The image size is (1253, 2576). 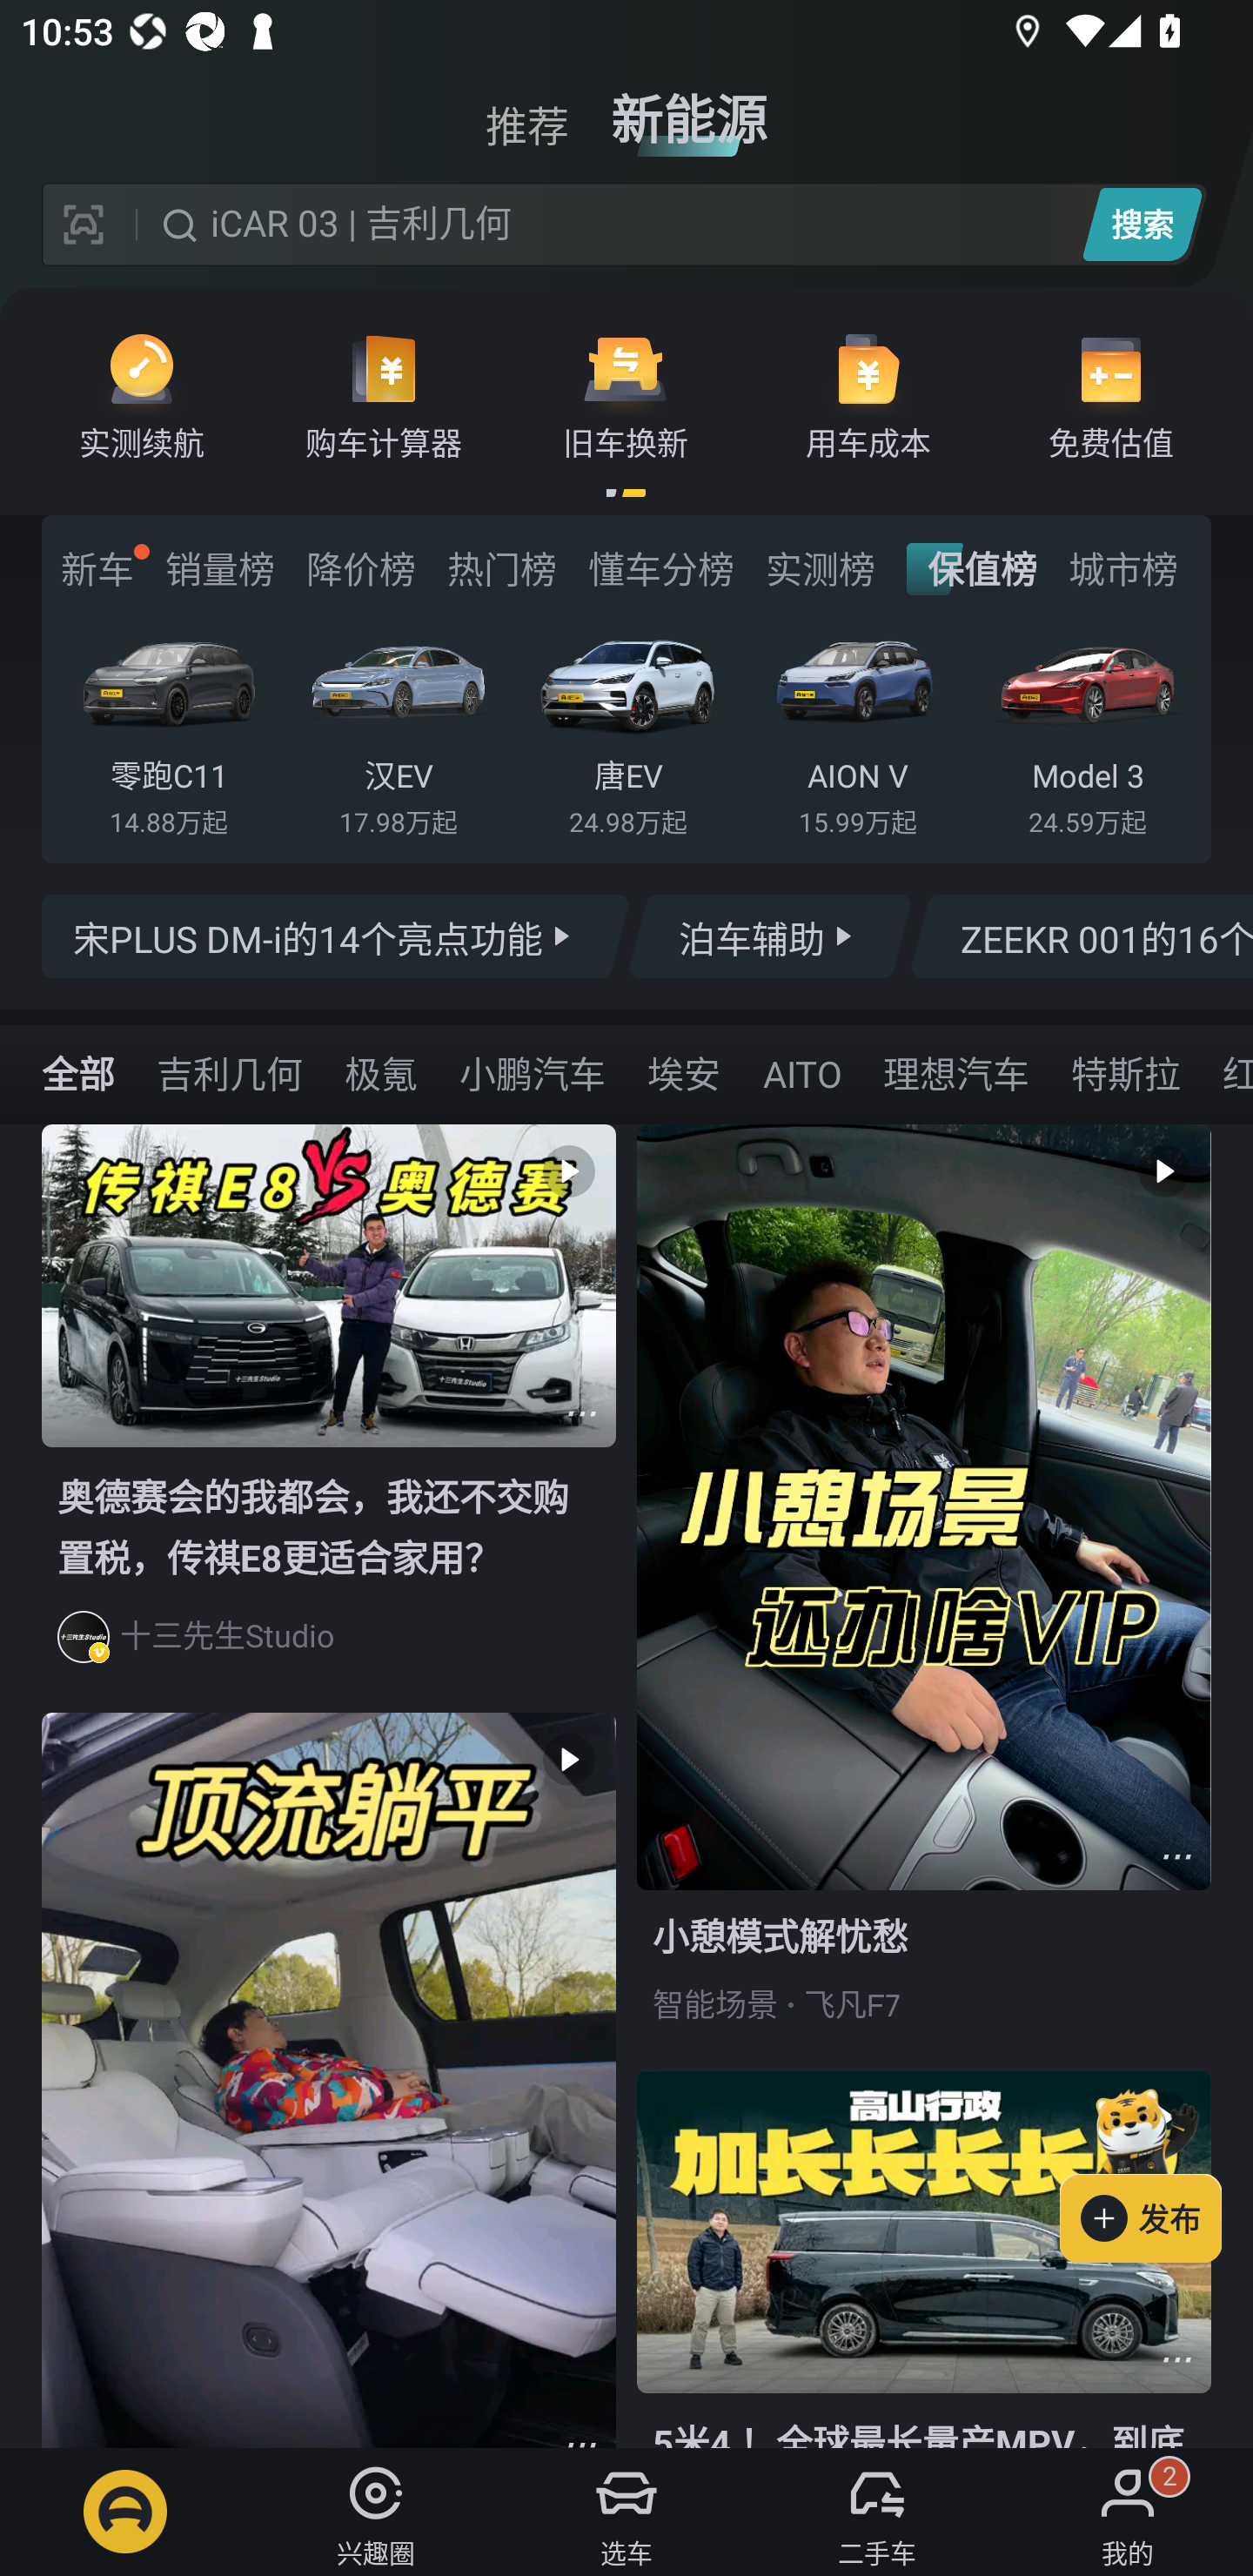 What do you see at coordinates (1176, 2359) in the screenshot?
I see `` at bounding box center [1176, 2359].